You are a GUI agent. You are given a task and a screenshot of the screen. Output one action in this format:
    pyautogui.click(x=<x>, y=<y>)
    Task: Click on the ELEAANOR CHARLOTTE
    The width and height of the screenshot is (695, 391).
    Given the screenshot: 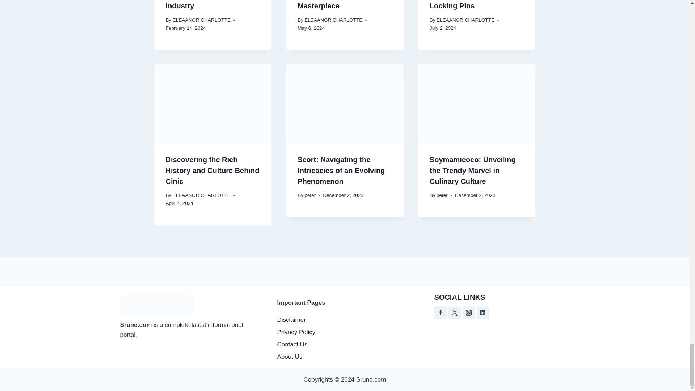 What is the action you would take?
    pyautogui.click(x=201, y=195)
    